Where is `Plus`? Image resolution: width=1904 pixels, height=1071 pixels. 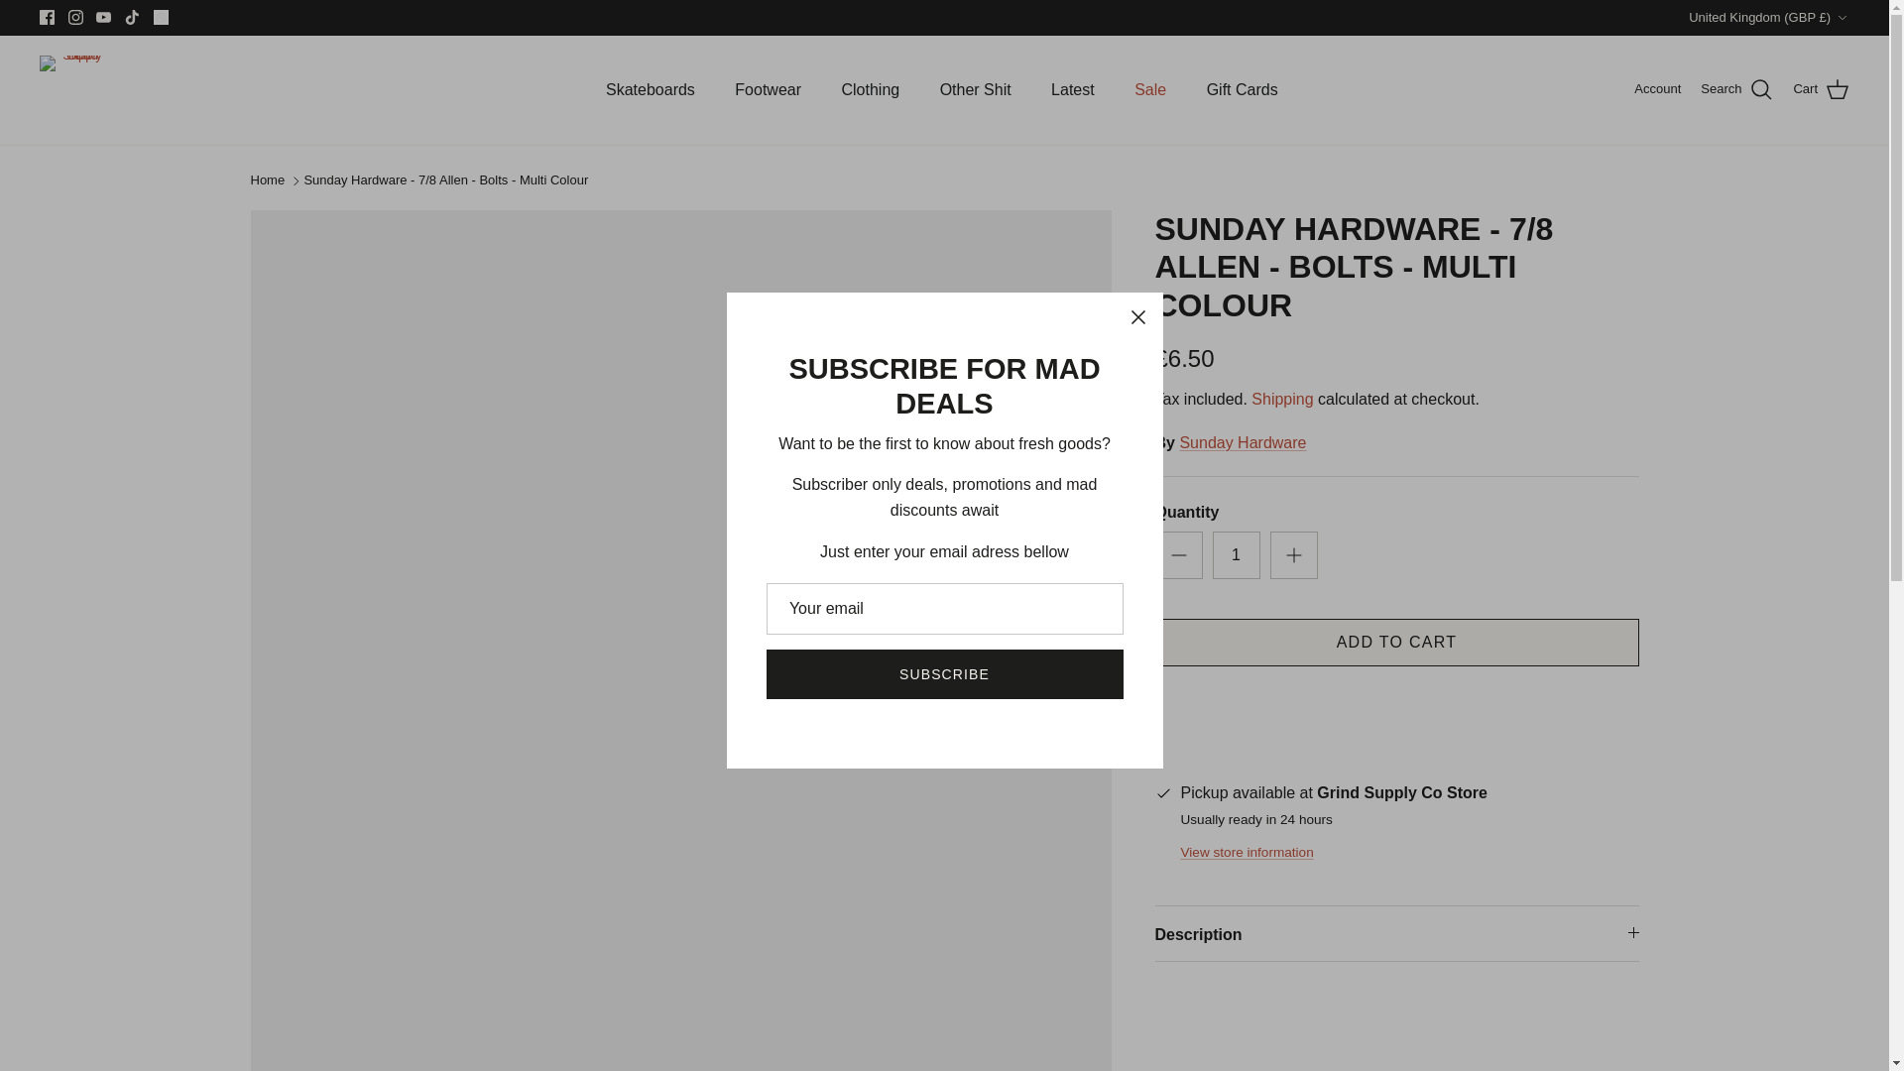
Plus is located at coordinates (1293, 555).